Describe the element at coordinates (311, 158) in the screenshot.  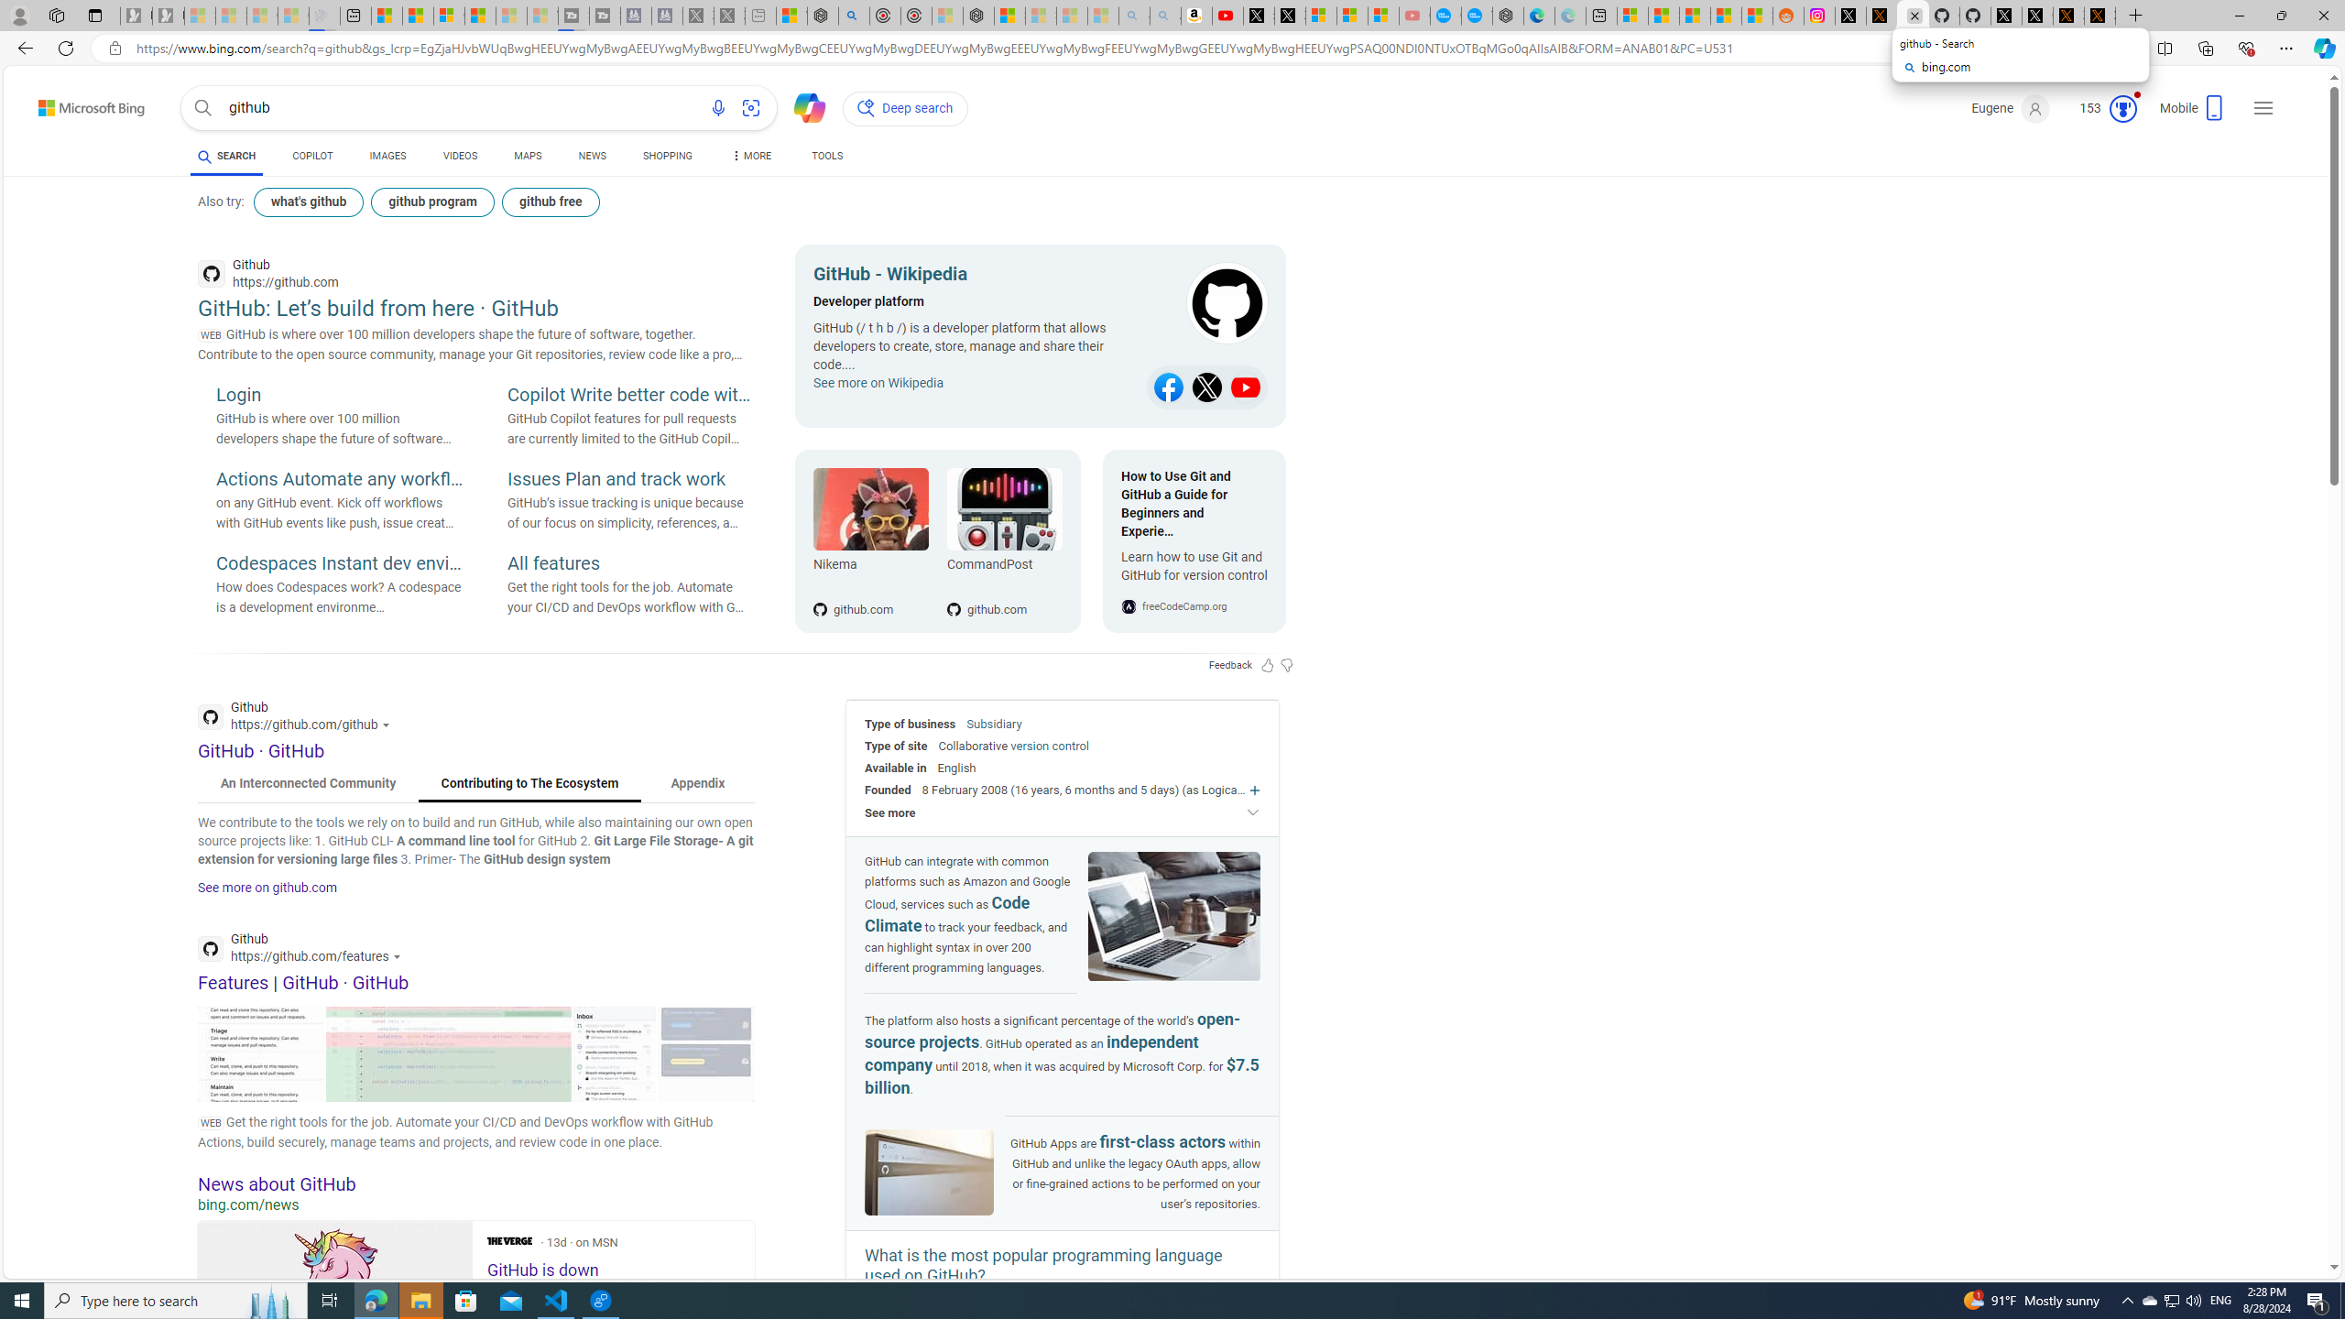
I see `COPILOT` at that location.